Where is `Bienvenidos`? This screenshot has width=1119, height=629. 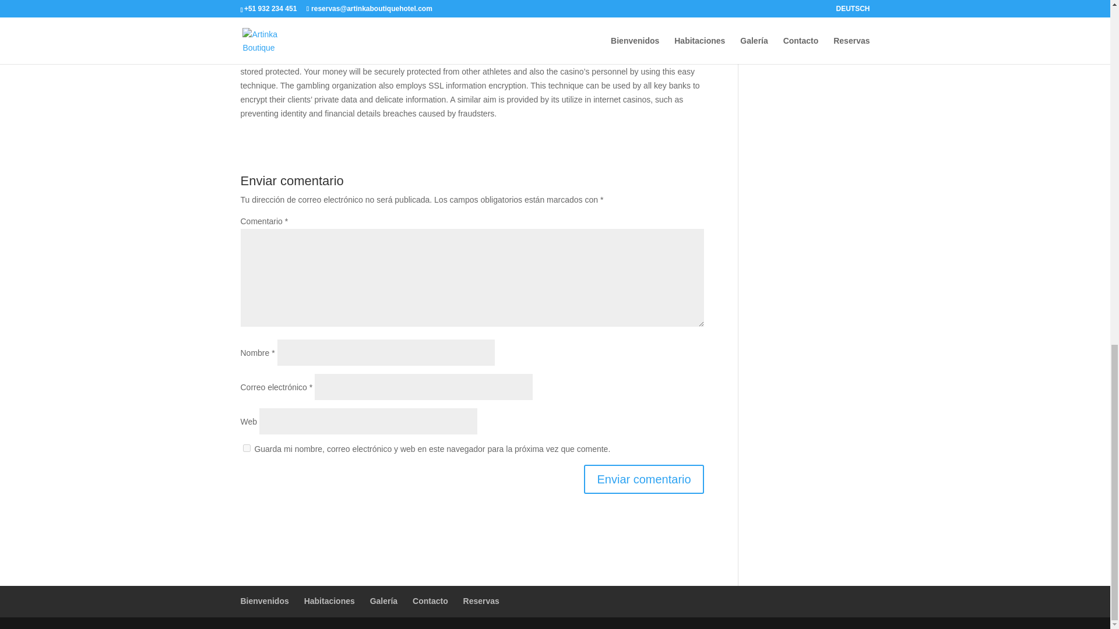
Bienvenidos is located at coordinates (265, 601).